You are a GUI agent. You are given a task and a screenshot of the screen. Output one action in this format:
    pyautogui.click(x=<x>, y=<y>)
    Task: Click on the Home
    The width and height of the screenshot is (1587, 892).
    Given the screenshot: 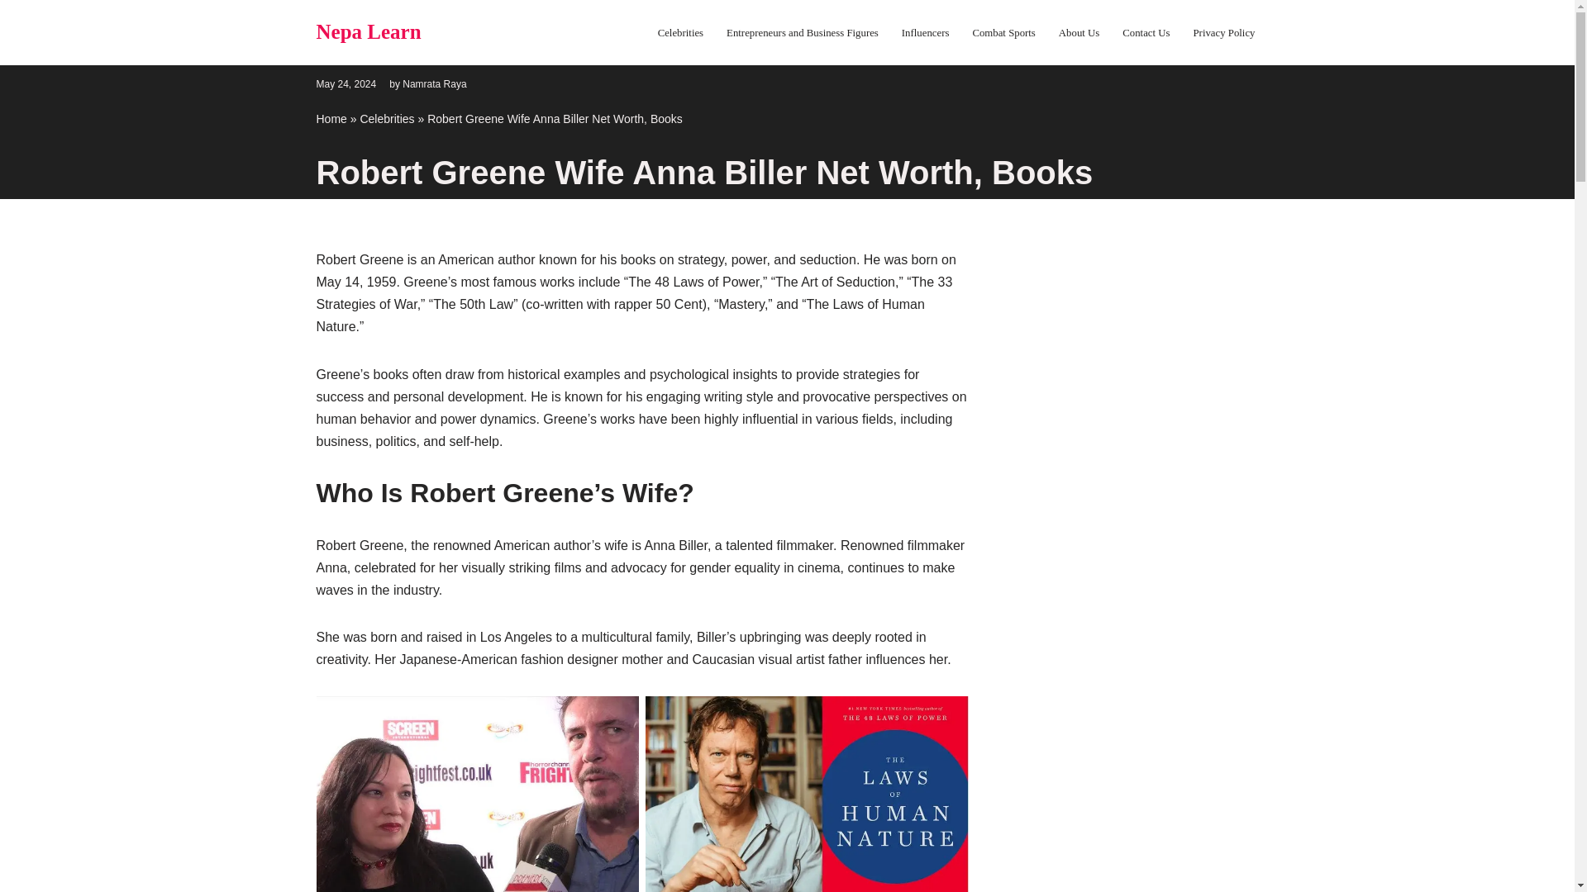 What is the action you would take?
    pyautogui.click(x=331, y=119)
    